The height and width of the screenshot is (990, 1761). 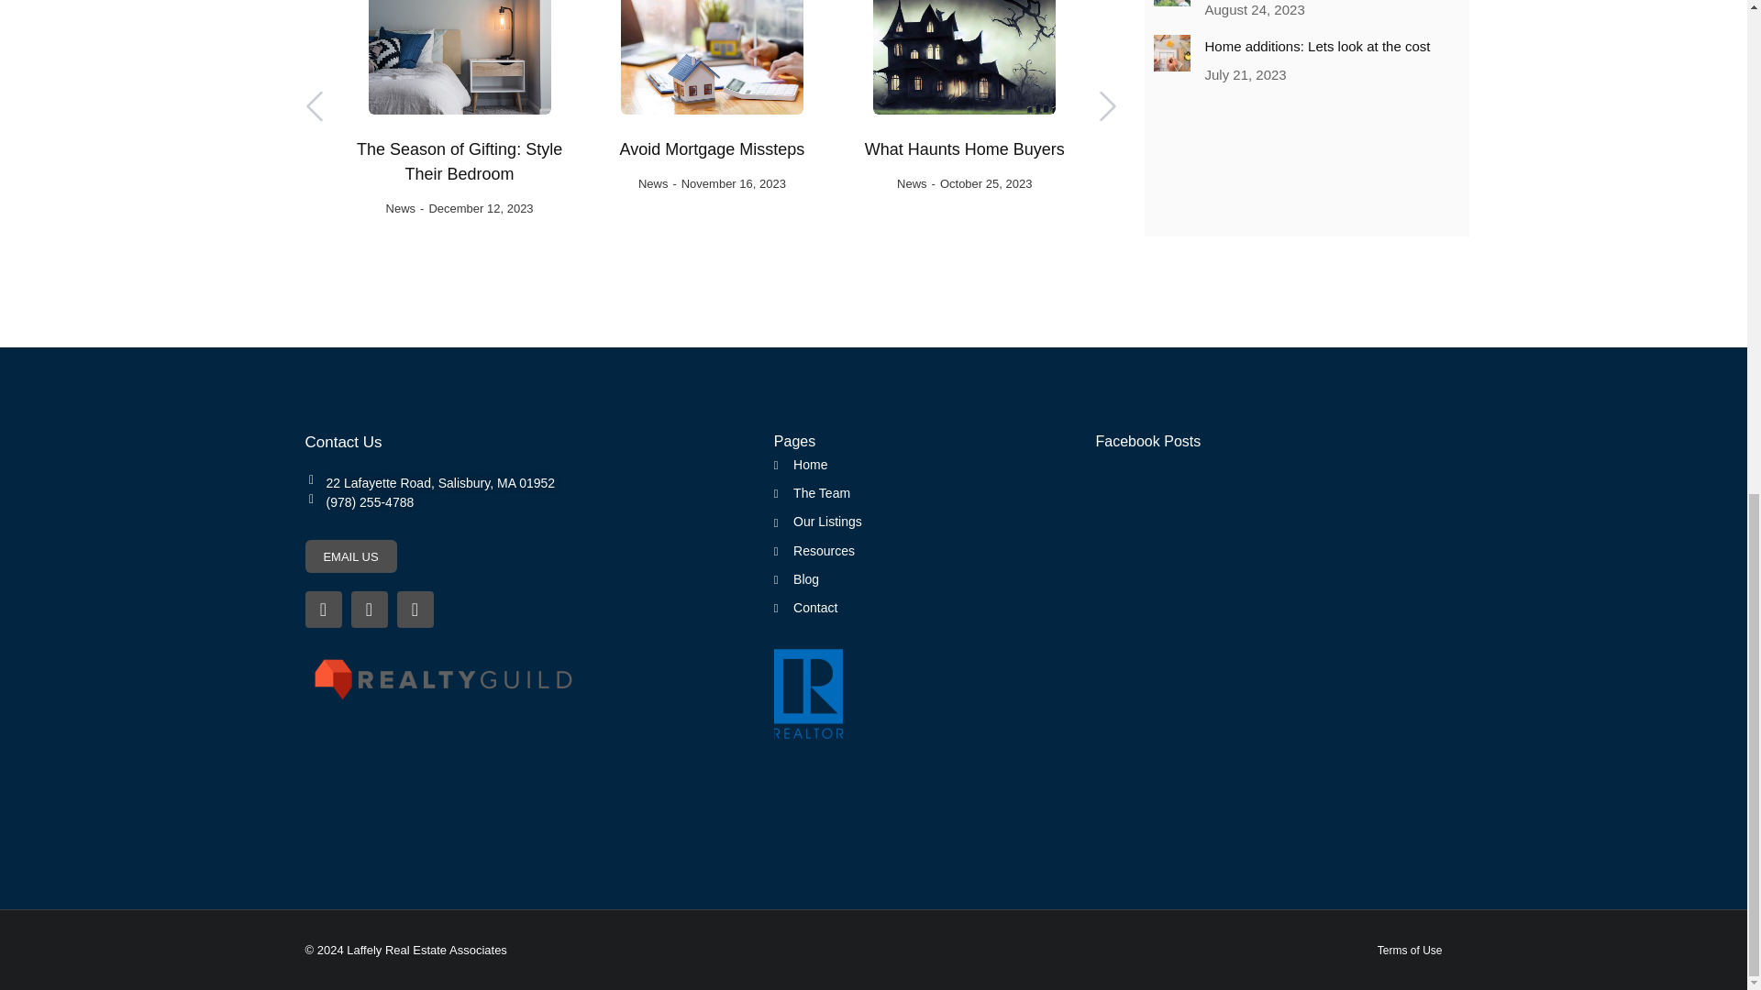 I want to click on The Season of Gifting: Style Their Bedroom, so click(x=459, y=162).